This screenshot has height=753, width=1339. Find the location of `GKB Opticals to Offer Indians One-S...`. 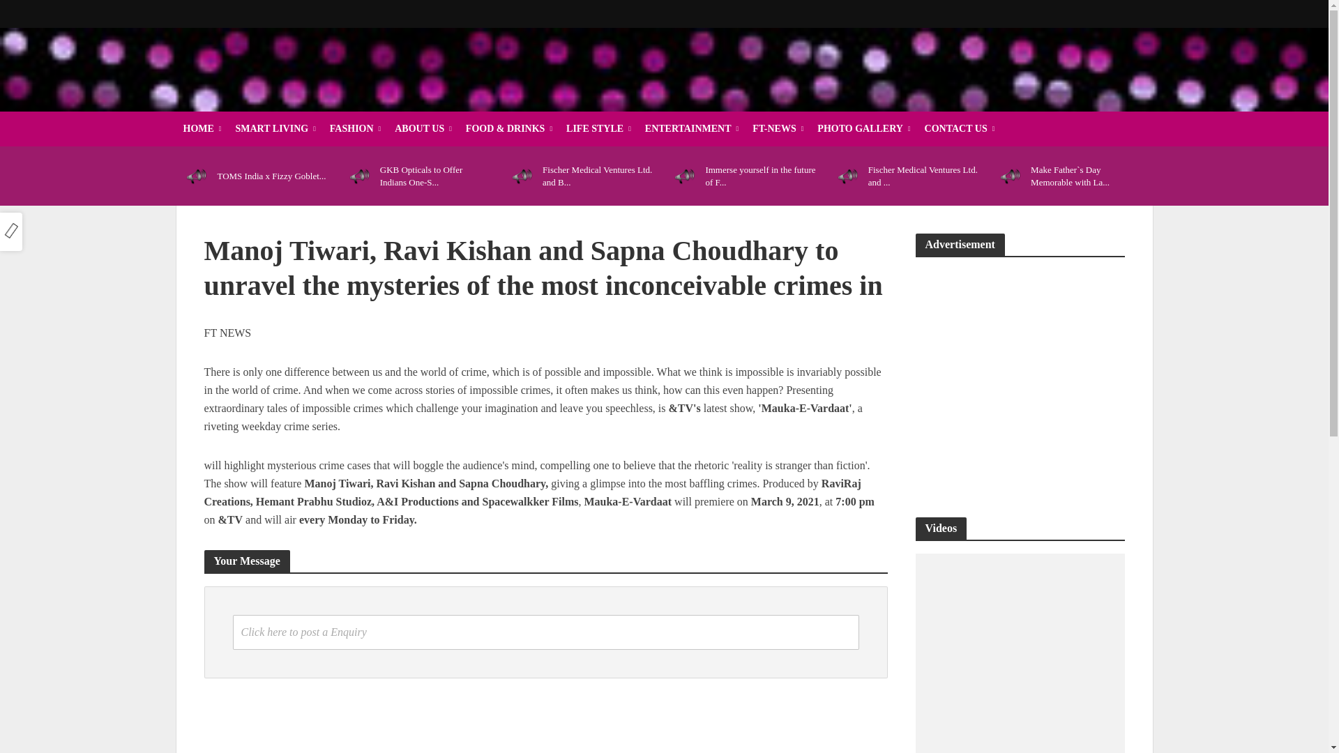

GKB Opticals to Offer Indians One-S... is located at coordinates (435, 176).